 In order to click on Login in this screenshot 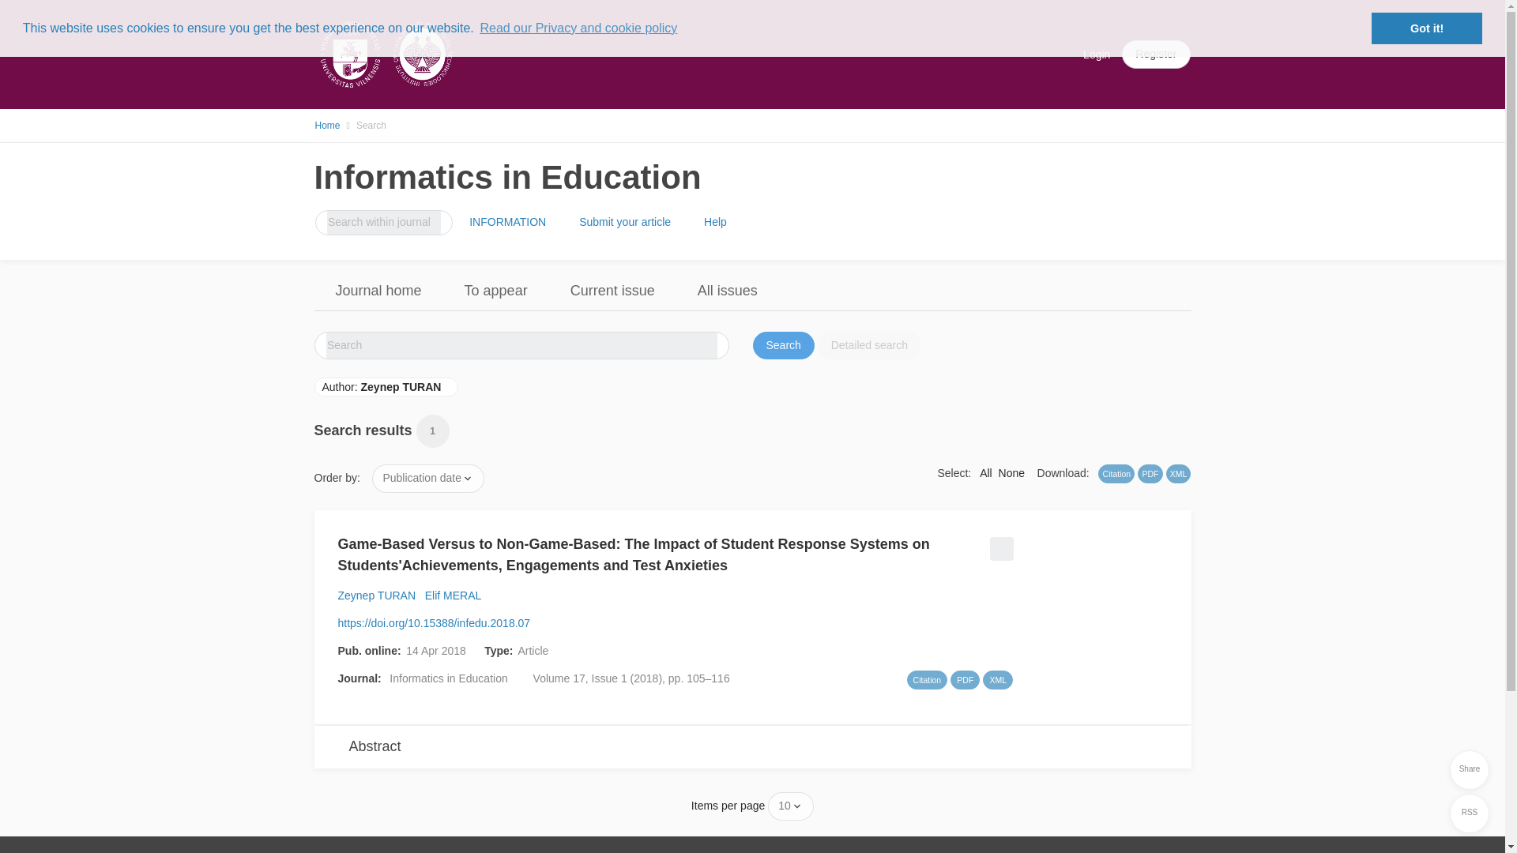, I will do `click(1097, 54)`.